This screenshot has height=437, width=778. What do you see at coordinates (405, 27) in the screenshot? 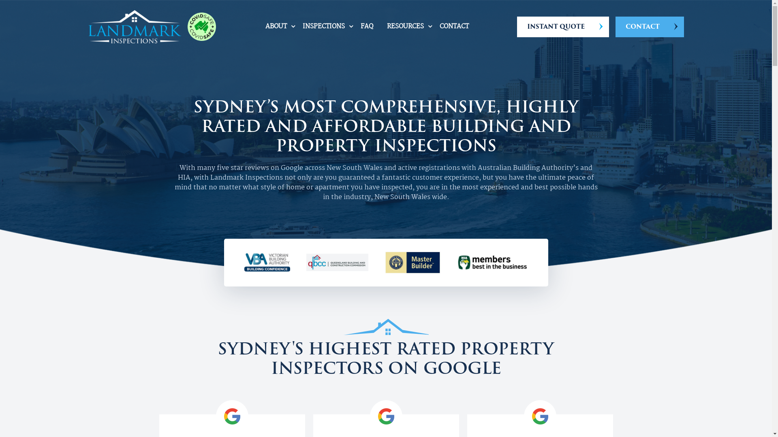
I see `RESOURCES` at bounding box center [405, 27].